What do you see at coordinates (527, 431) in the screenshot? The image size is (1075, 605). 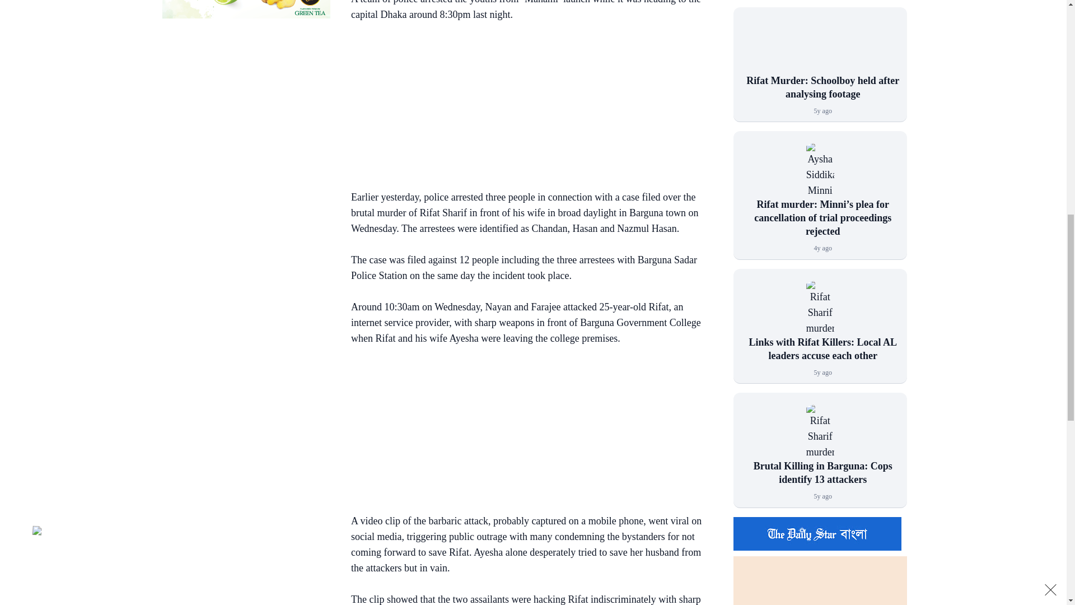 I see `3rd party ad content` at bounding box center [527, 431].